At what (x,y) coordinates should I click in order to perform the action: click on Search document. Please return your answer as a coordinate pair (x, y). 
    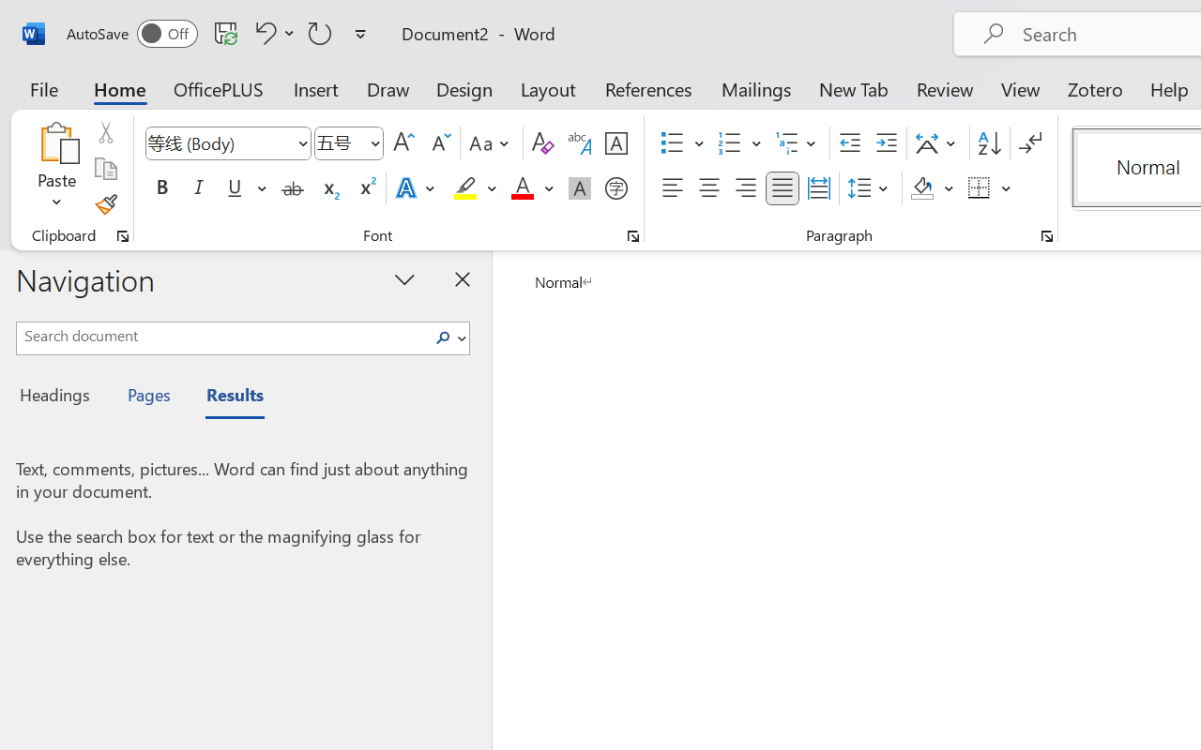
    Looking at the image, I should click on (221, 336).